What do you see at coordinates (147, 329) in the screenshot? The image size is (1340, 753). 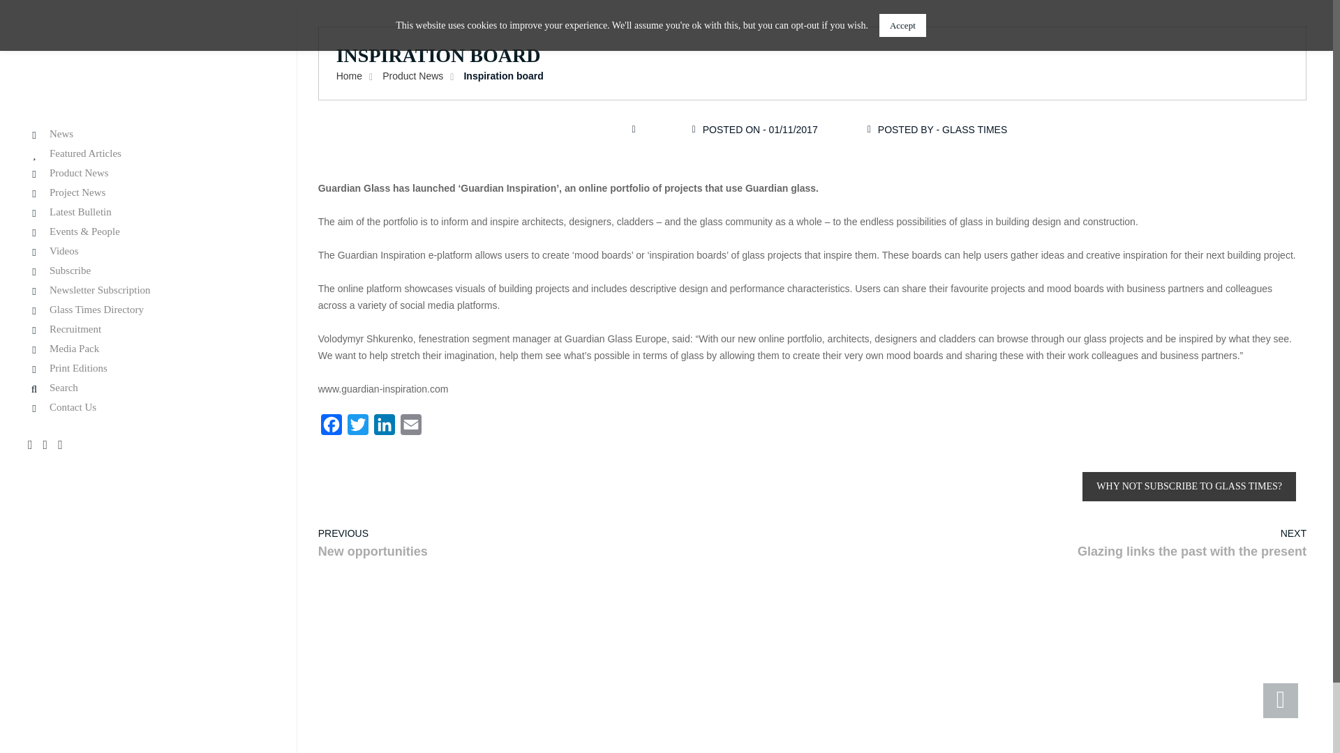 I see `Recruitment` at bounding box center [147, 329].